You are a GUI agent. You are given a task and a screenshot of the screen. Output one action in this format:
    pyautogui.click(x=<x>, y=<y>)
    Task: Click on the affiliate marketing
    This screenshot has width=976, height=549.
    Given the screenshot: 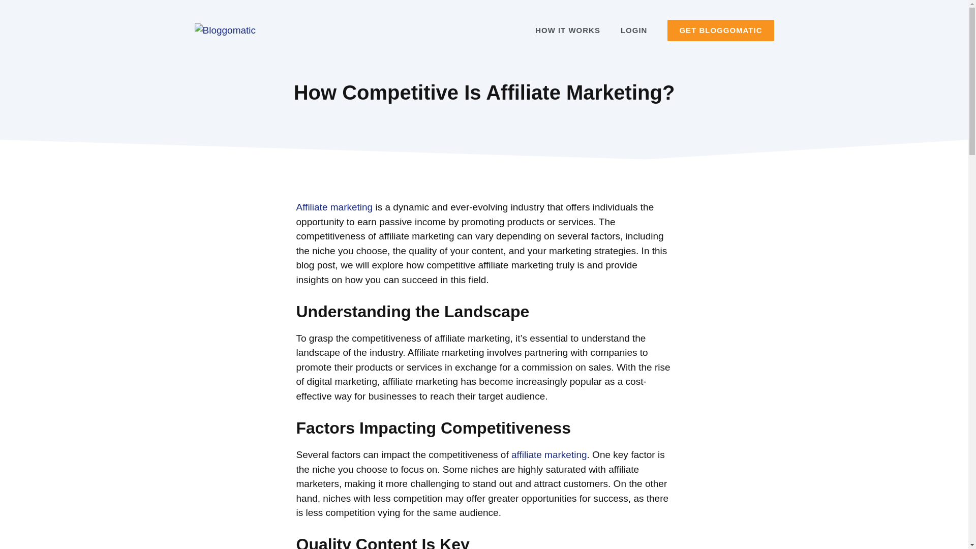 What is the action you would take?
    pyautogui.click(x=549, y=454)
    